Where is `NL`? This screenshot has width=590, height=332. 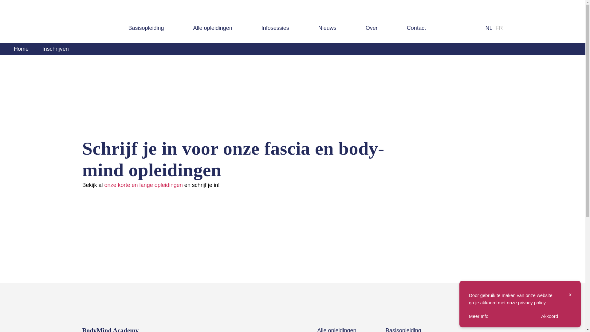 NL is located at coordinates (489, 28).